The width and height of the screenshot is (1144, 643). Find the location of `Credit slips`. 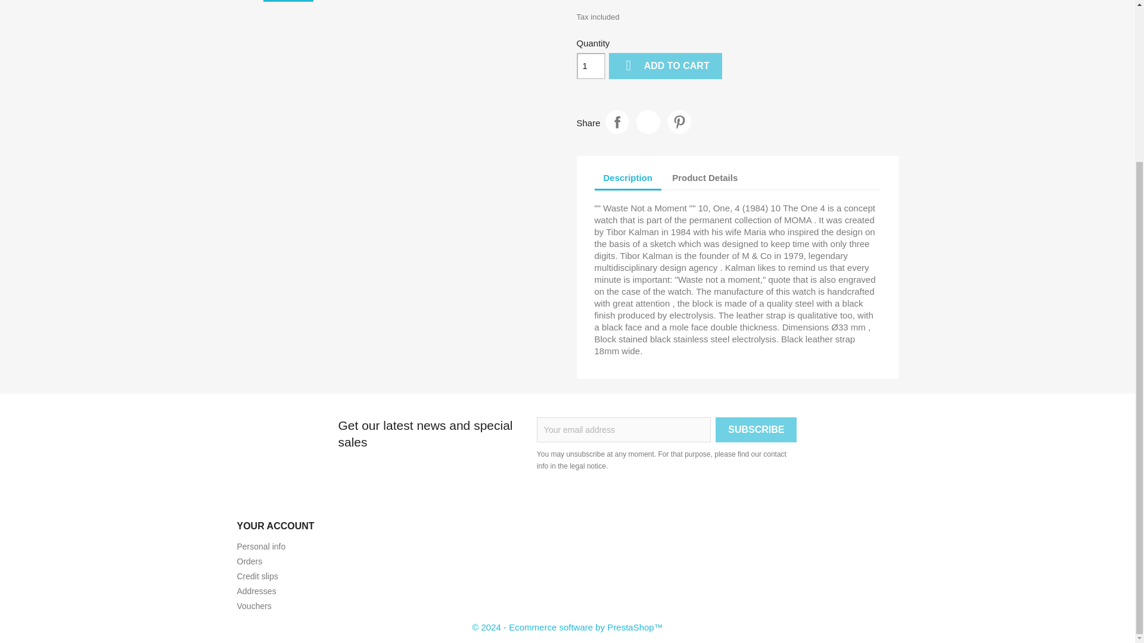

Credit slips is located at coordinates (257, 576).